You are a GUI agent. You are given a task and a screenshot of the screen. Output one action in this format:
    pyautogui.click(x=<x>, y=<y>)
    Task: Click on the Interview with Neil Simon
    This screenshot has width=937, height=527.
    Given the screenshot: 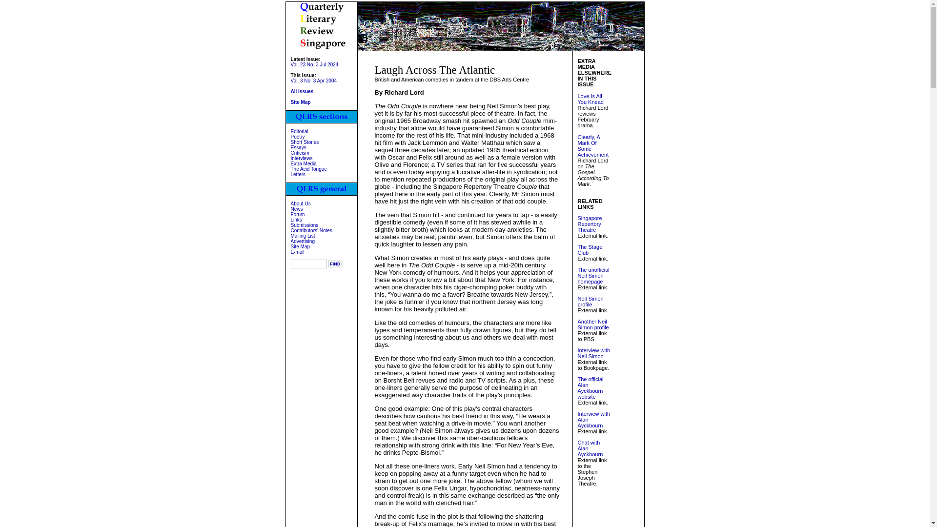 What is the action you would take?
    pyautogui.click(x=594, y=353)
    